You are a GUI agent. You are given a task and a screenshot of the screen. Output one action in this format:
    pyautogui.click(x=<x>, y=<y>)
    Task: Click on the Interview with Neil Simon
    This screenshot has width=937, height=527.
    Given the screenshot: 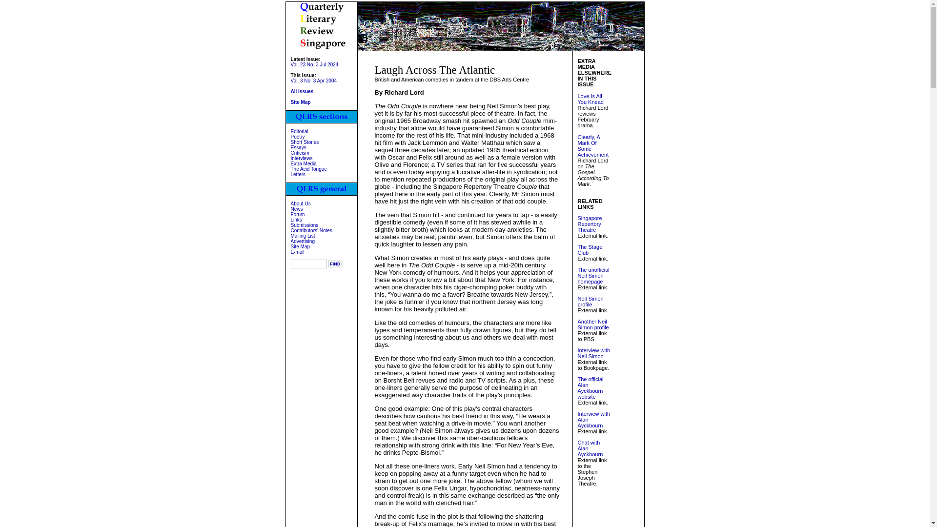 What is the action you would take?
    pyautogui.click(x=594, y=353)
    